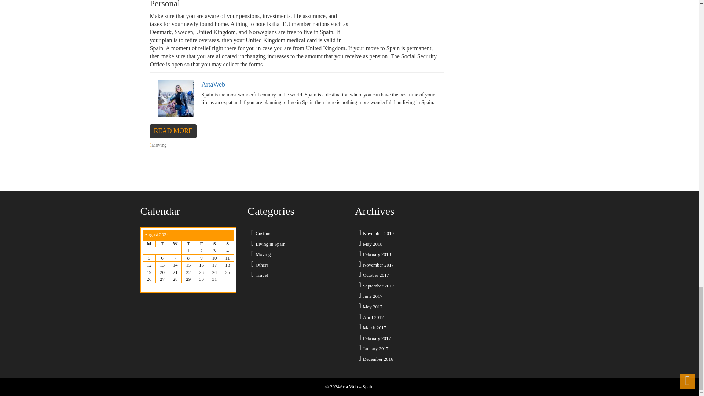 Image resolution: width=704 pixels, height=396 pixels. Describe the element at coordinates (149, 243) in the screenshot. I see `Monday` at that location.